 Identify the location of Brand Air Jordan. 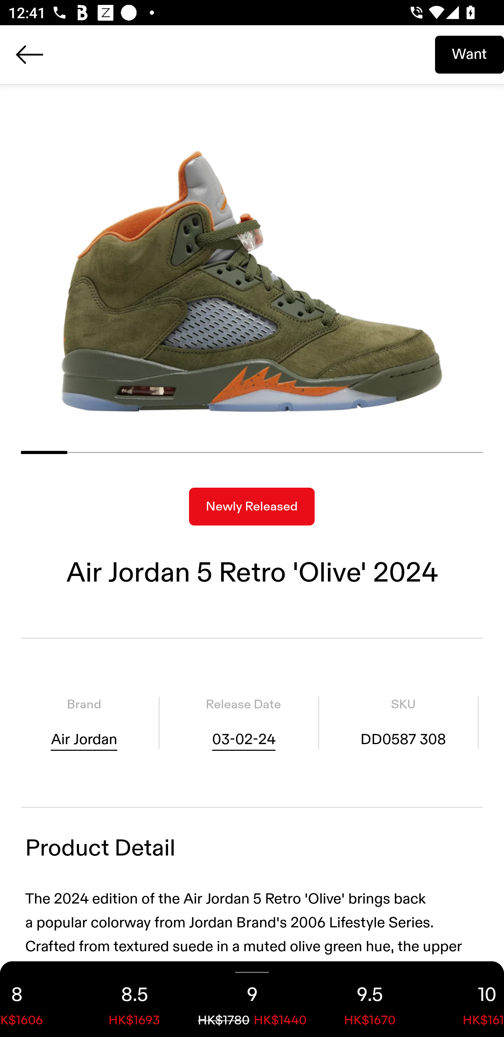
(84, 723).